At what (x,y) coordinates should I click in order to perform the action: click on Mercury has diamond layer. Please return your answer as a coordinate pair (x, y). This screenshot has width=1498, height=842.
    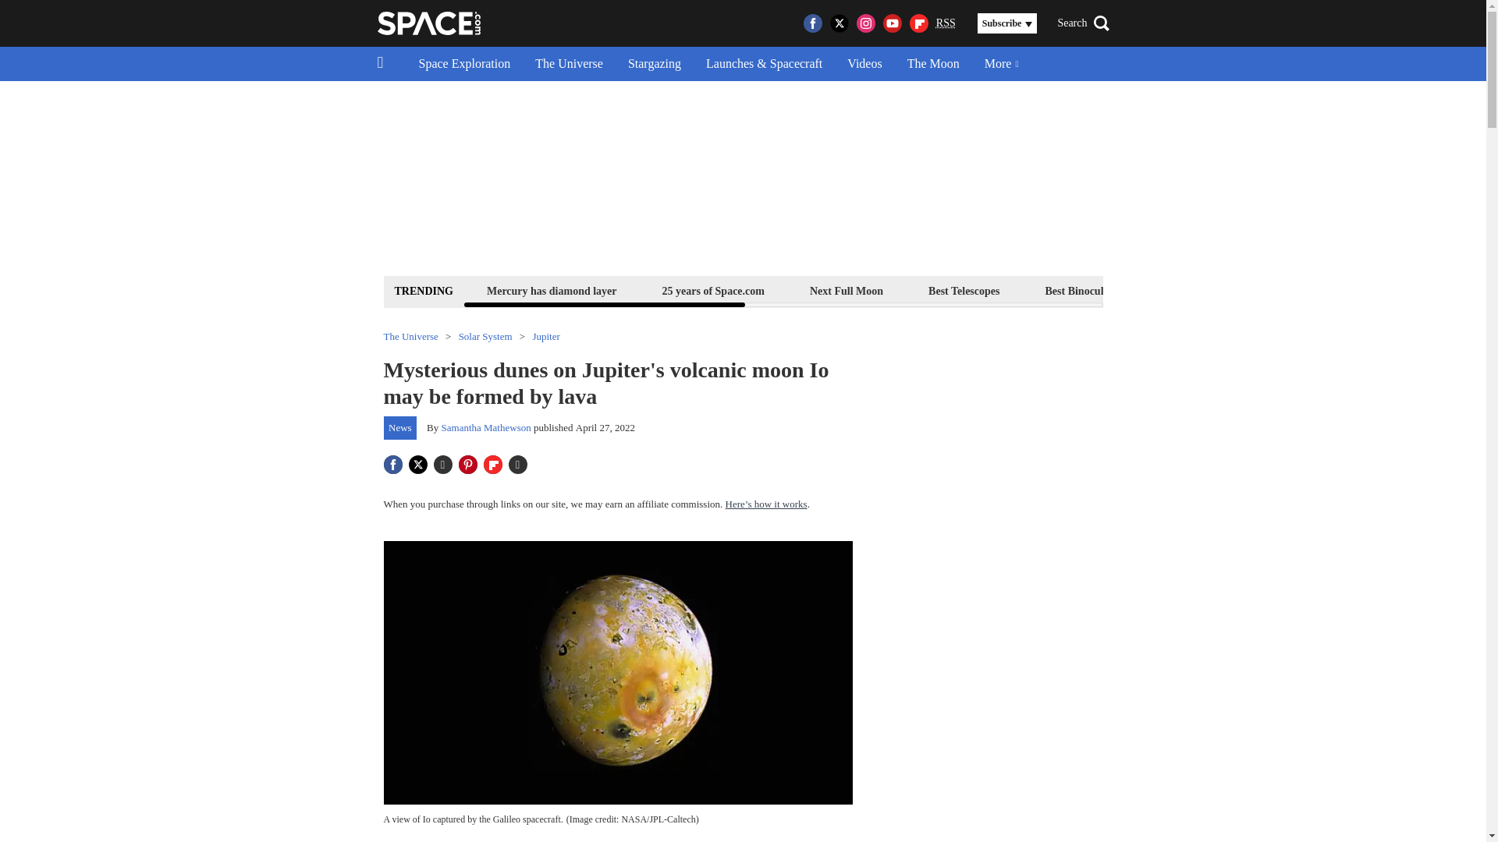
    Looking at the image, I should click on (552, 290).